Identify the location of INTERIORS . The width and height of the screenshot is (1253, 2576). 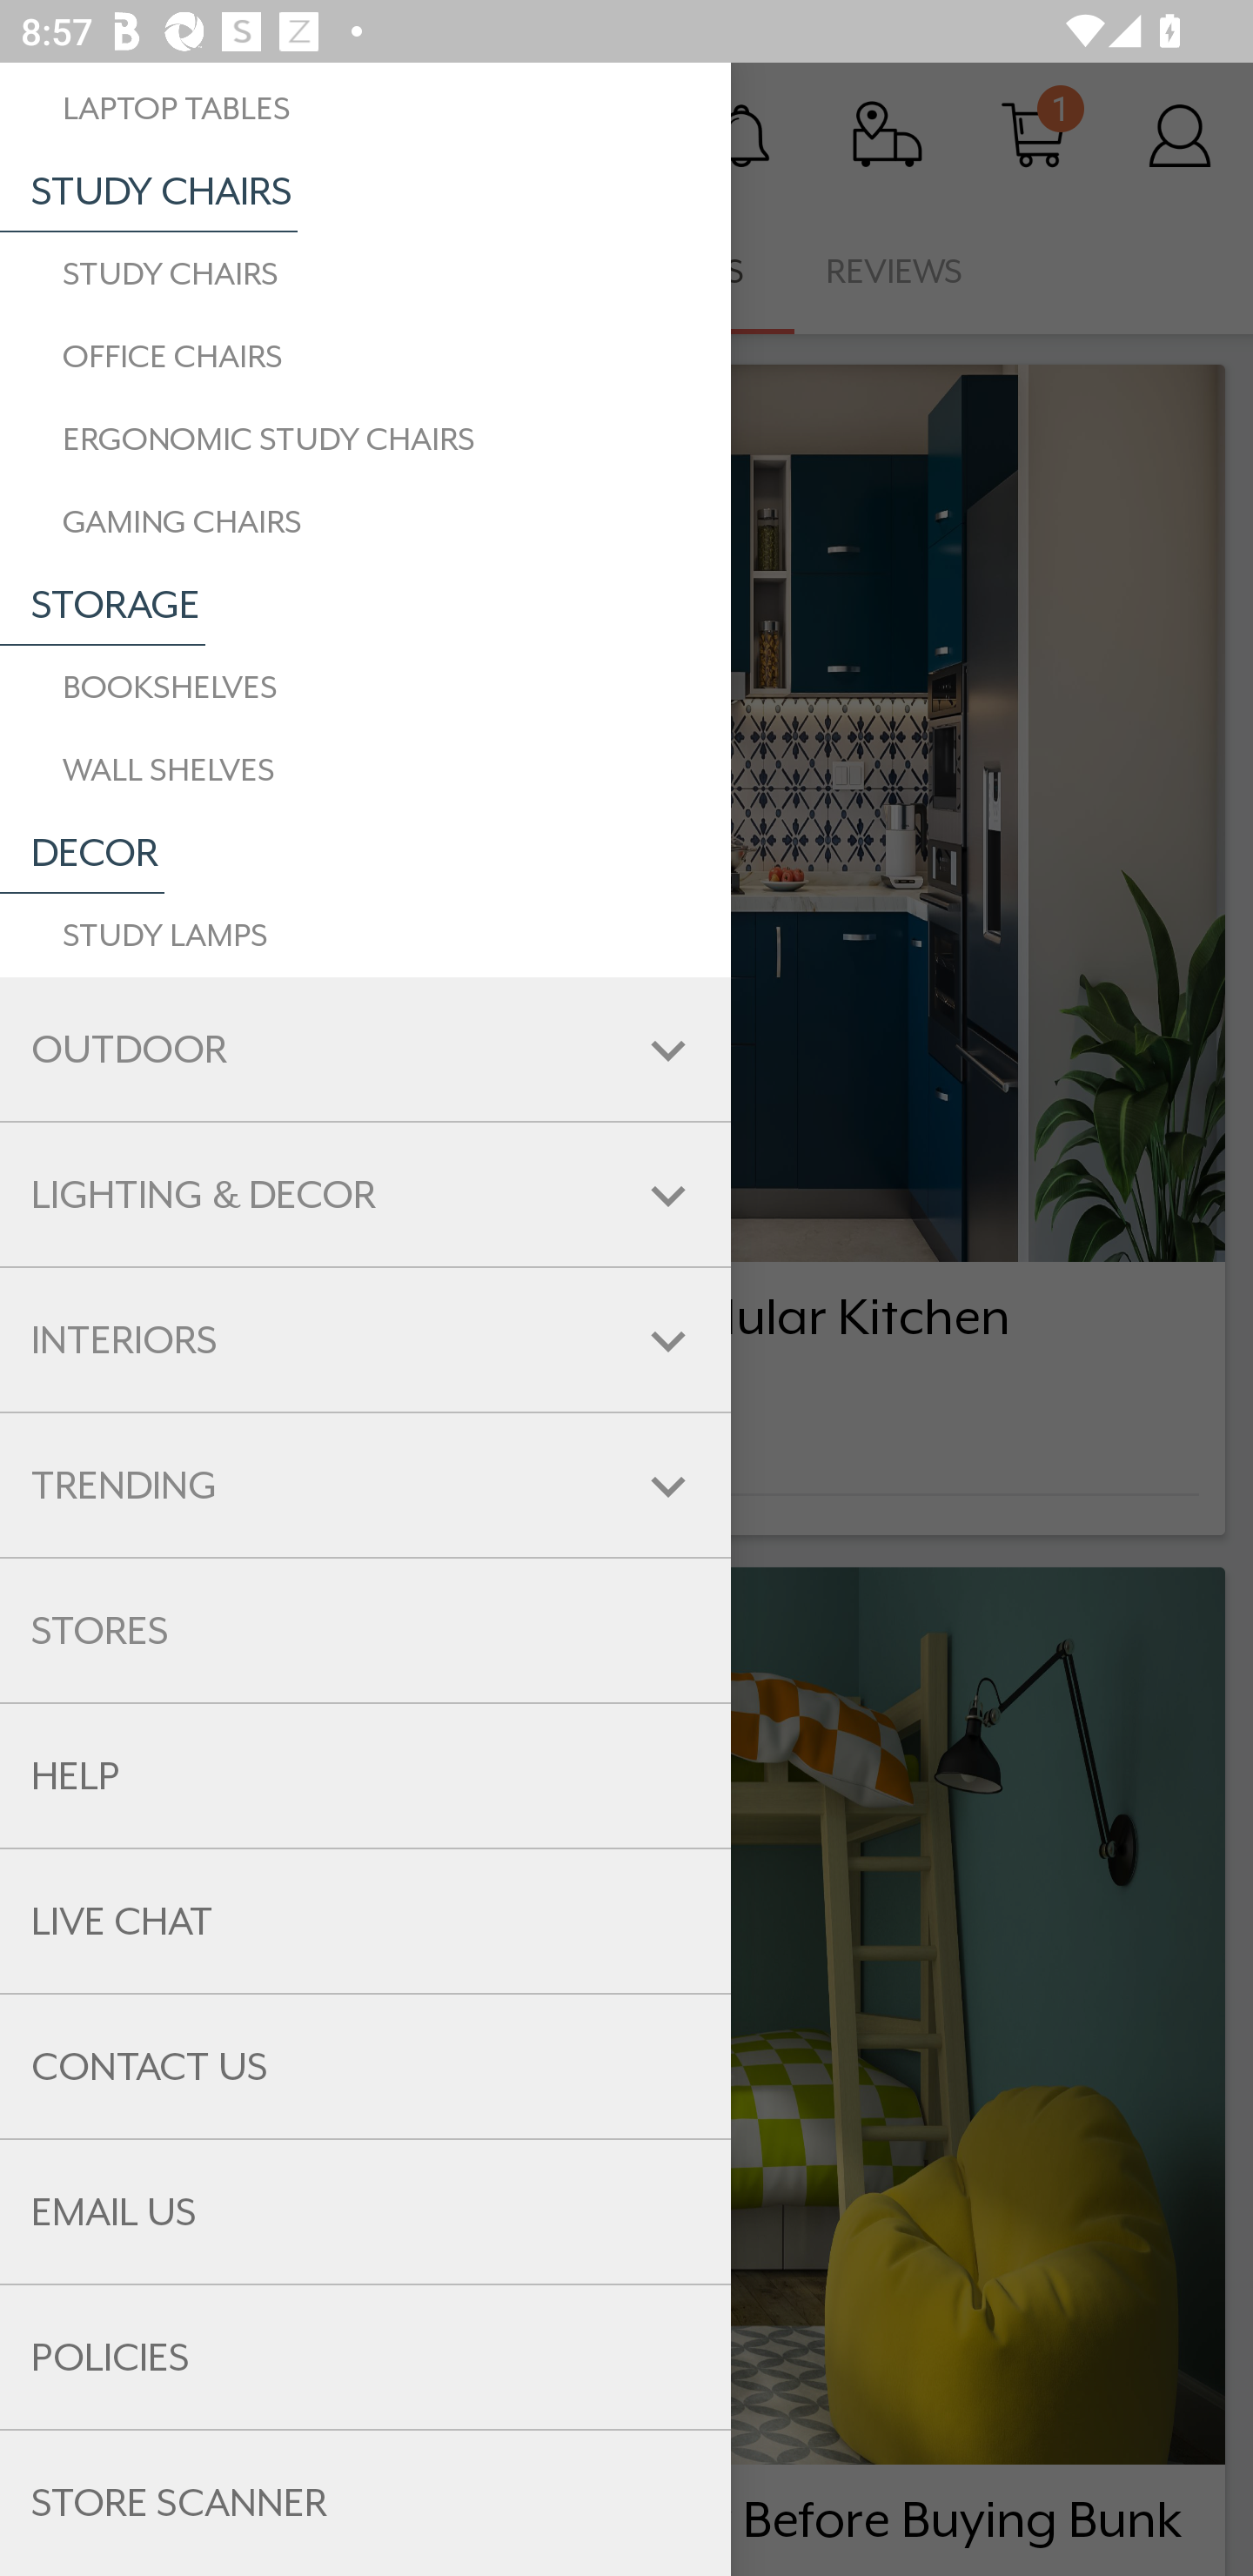
(365, 1340).